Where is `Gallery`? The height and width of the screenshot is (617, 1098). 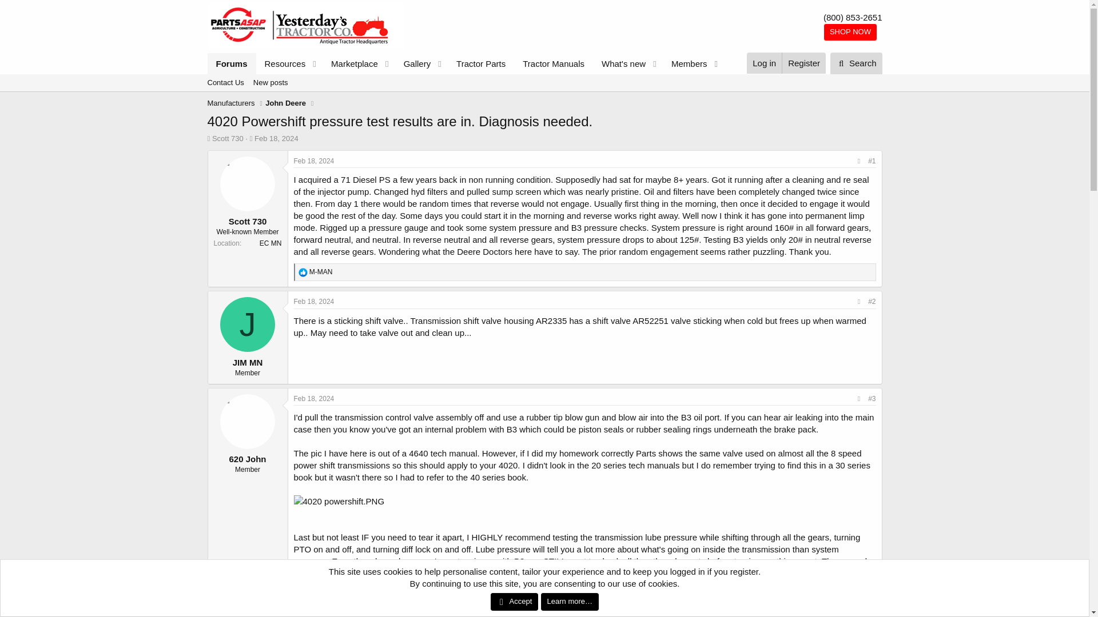 Gallery is located at coordinates (413, 63).